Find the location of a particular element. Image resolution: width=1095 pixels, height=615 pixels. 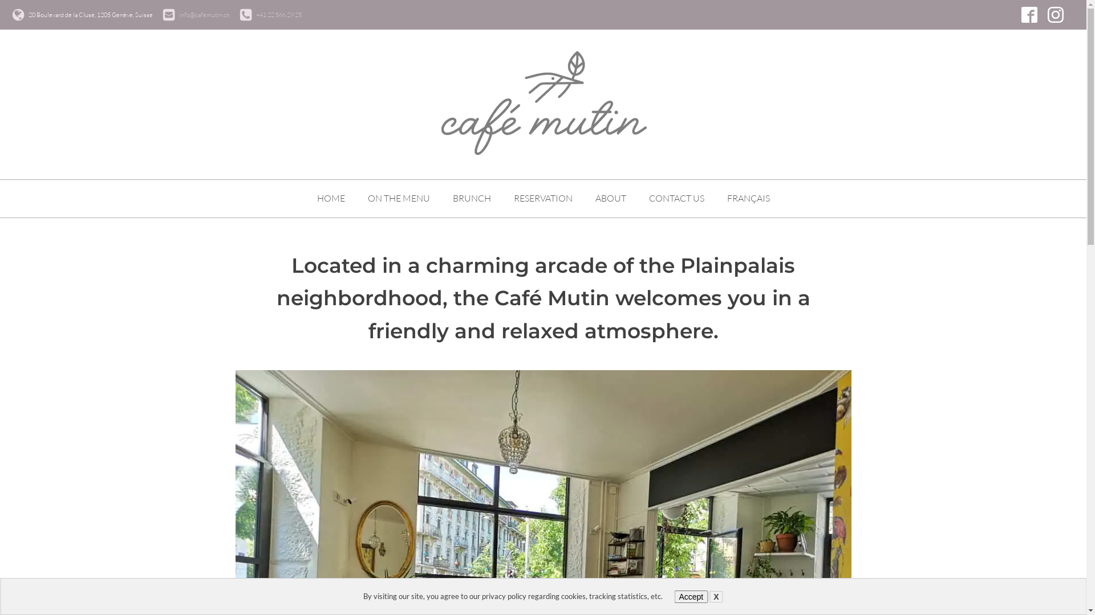

RESERVATION is located at coordinates (543, 199).